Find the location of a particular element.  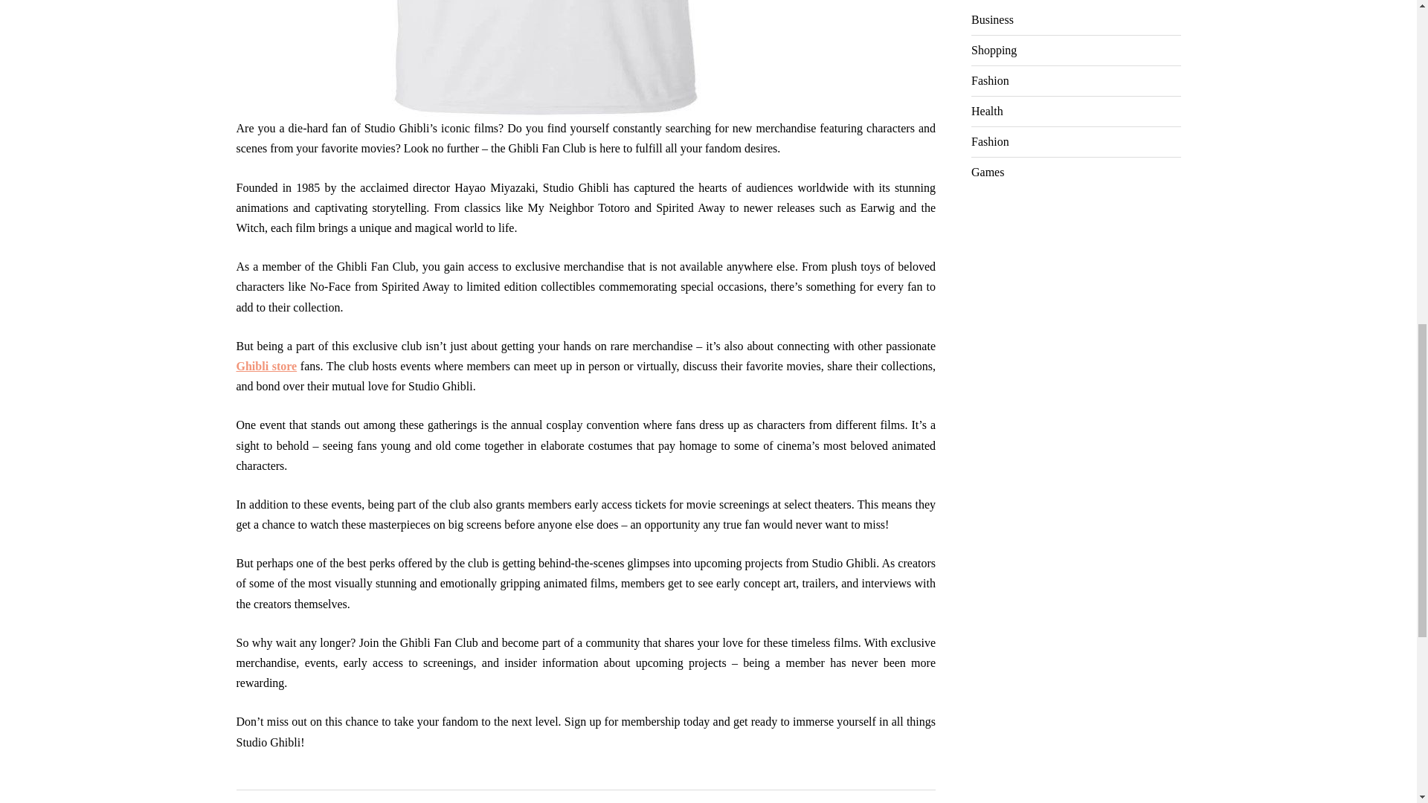

Fashion is located at coordinates (990, 141).